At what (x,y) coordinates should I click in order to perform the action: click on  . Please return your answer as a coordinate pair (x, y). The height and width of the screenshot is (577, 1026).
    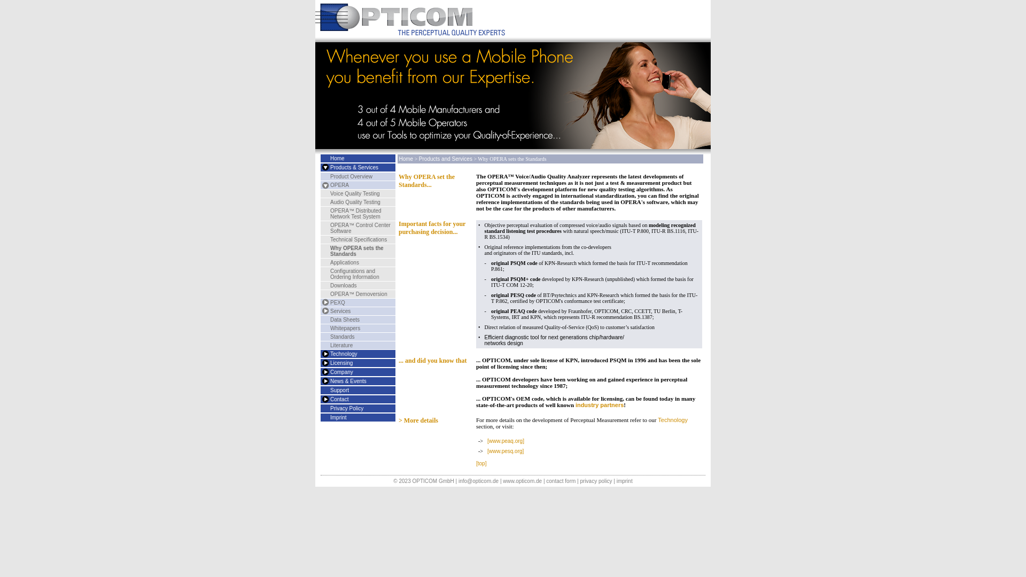
    Looking at the image, I should click on (324, 311).